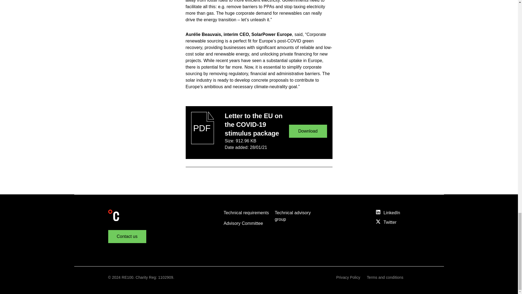  I want to click on Technical requirements, so click(246, 213).